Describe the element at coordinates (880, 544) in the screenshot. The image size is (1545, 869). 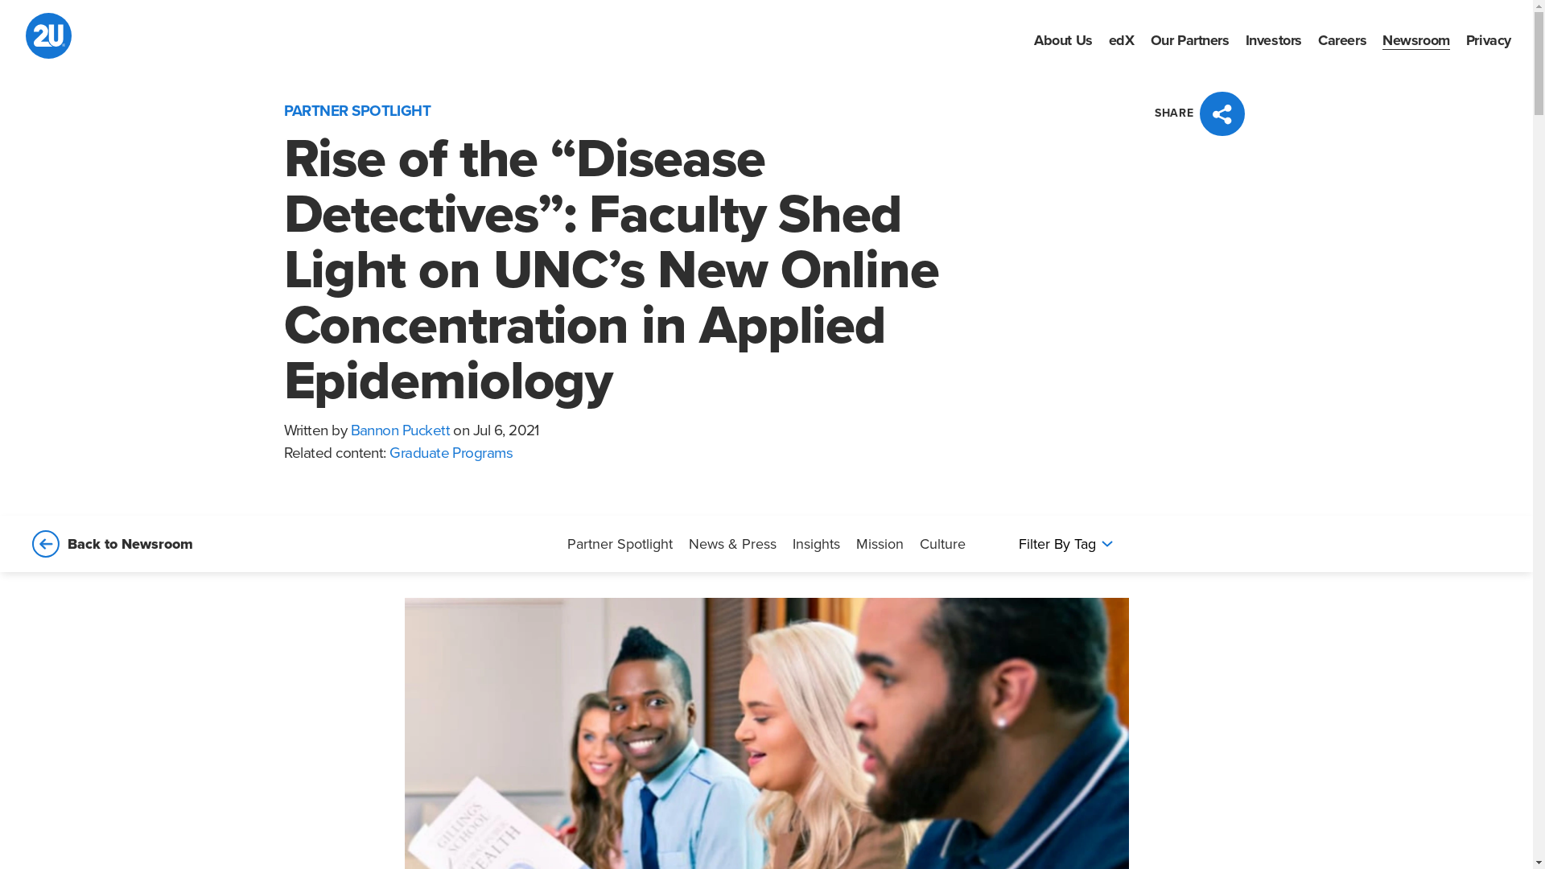
I see `Mission` at that location.